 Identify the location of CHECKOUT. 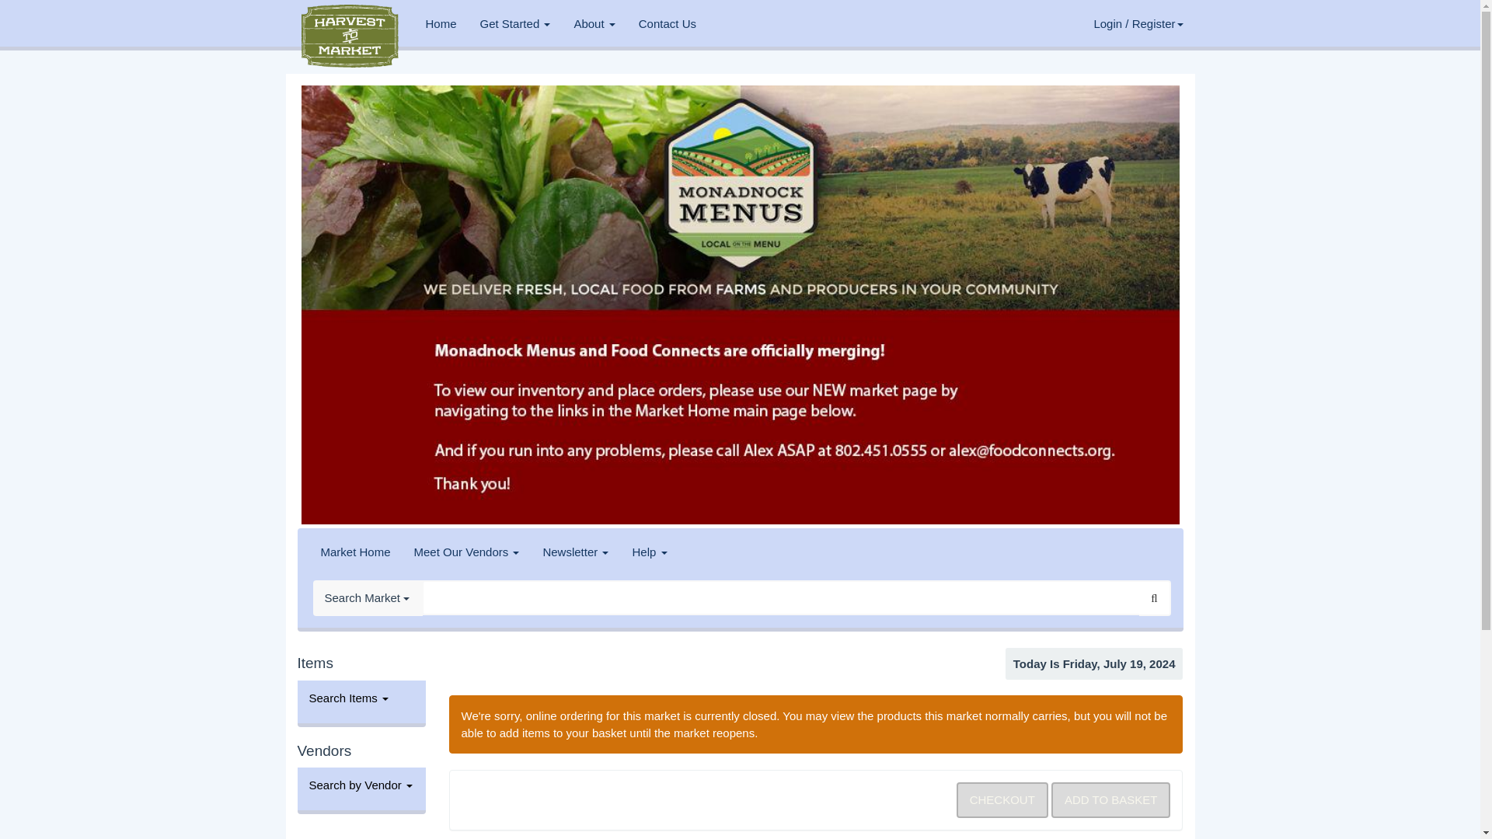
(1002, 799).